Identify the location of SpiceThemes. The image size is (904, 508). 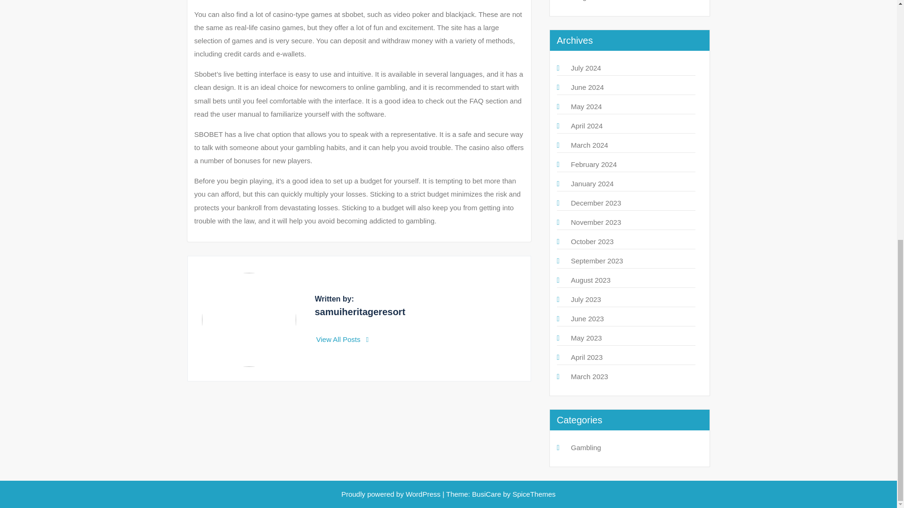
(533, 494).